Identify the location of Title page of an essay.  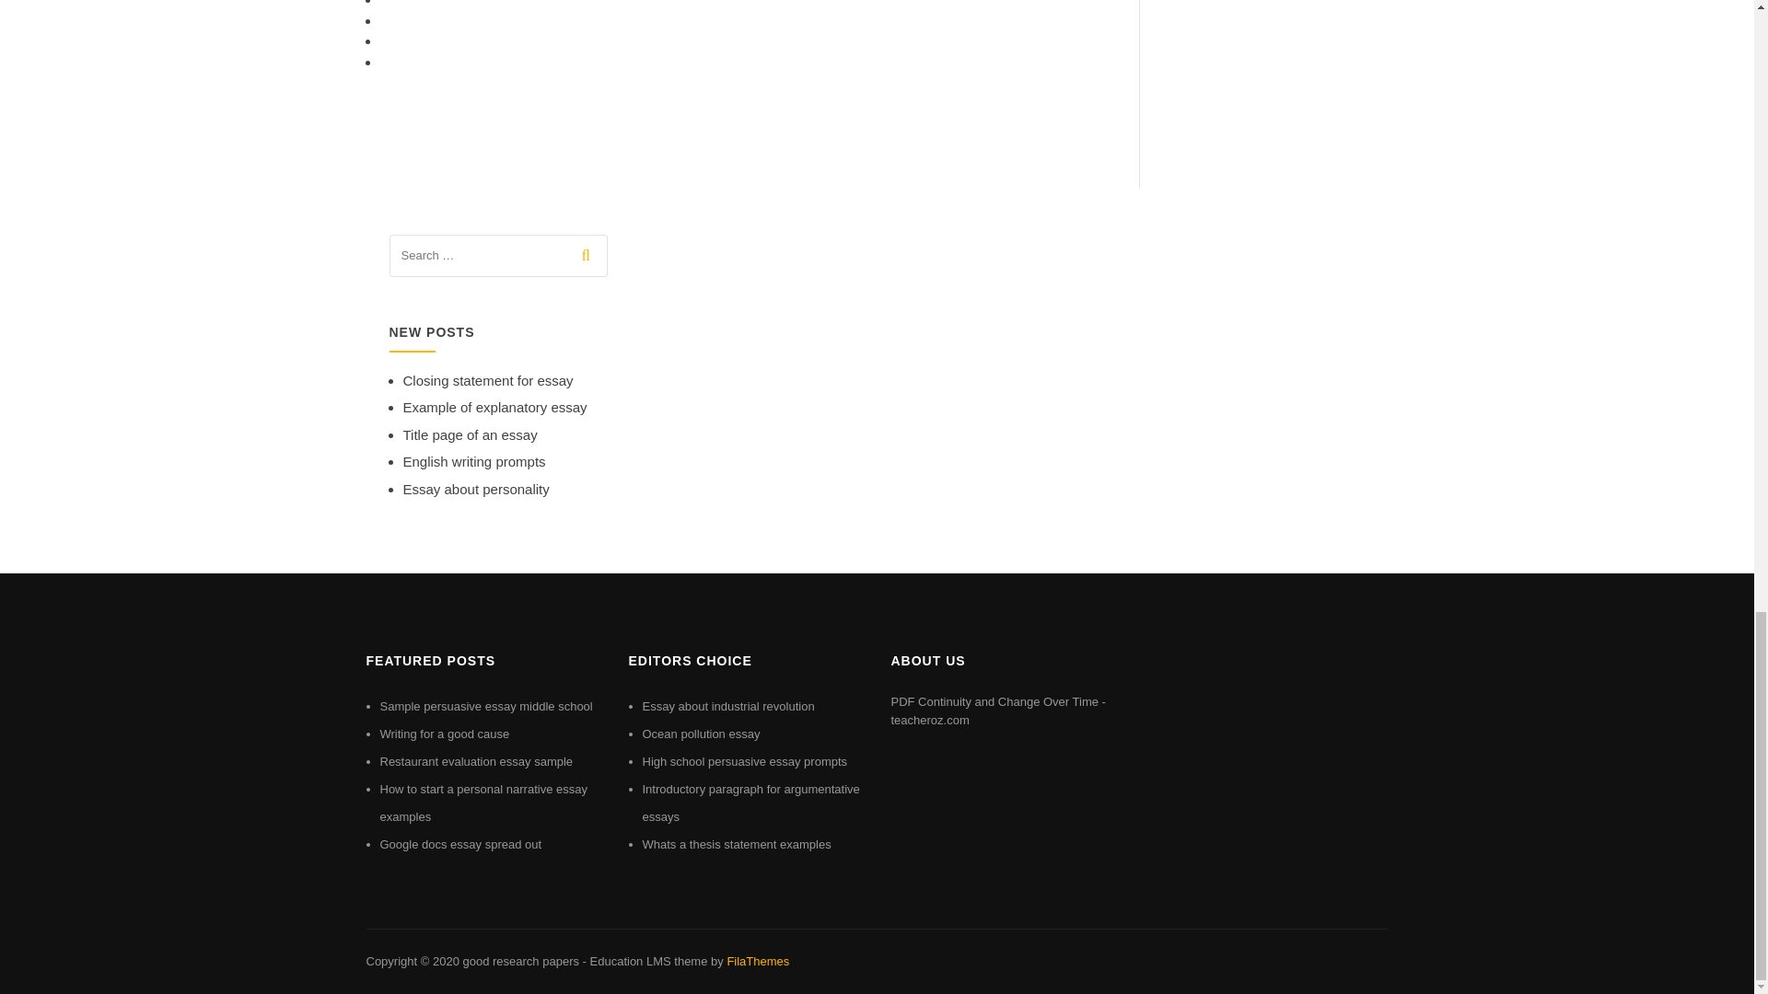
(470, 434).